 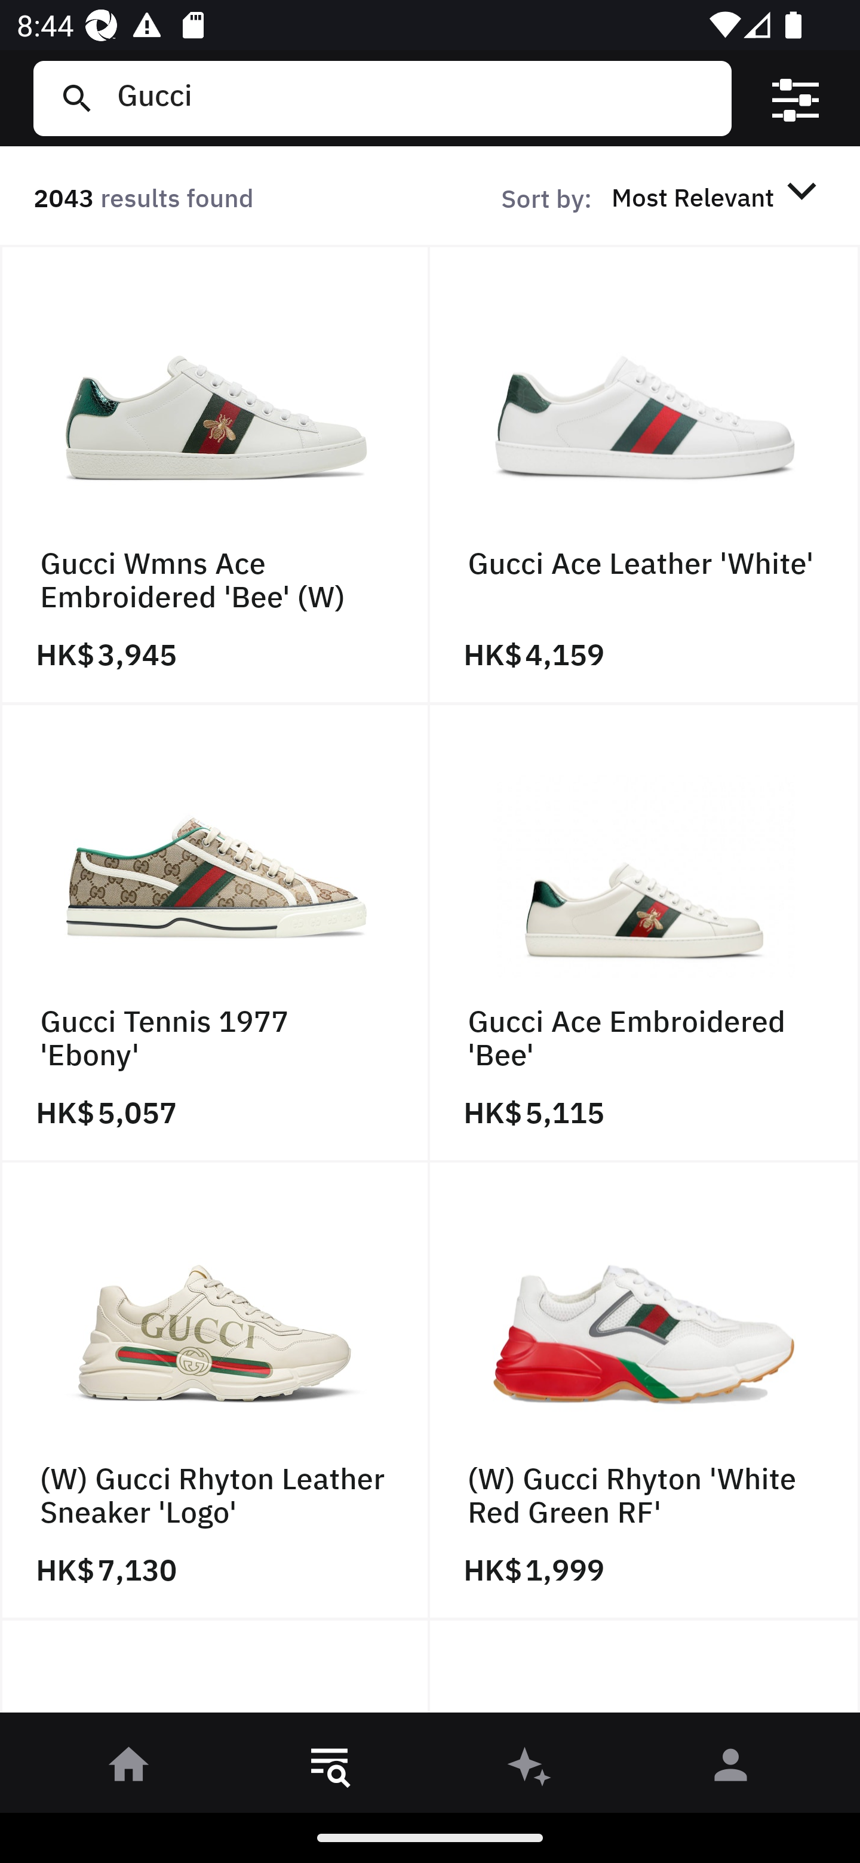 What do you see at coordinates (645, 475) in the screenshot?
I see `Gucci Ace Leather 'White' HK$ 4,159` at bounding box center [645, 475].